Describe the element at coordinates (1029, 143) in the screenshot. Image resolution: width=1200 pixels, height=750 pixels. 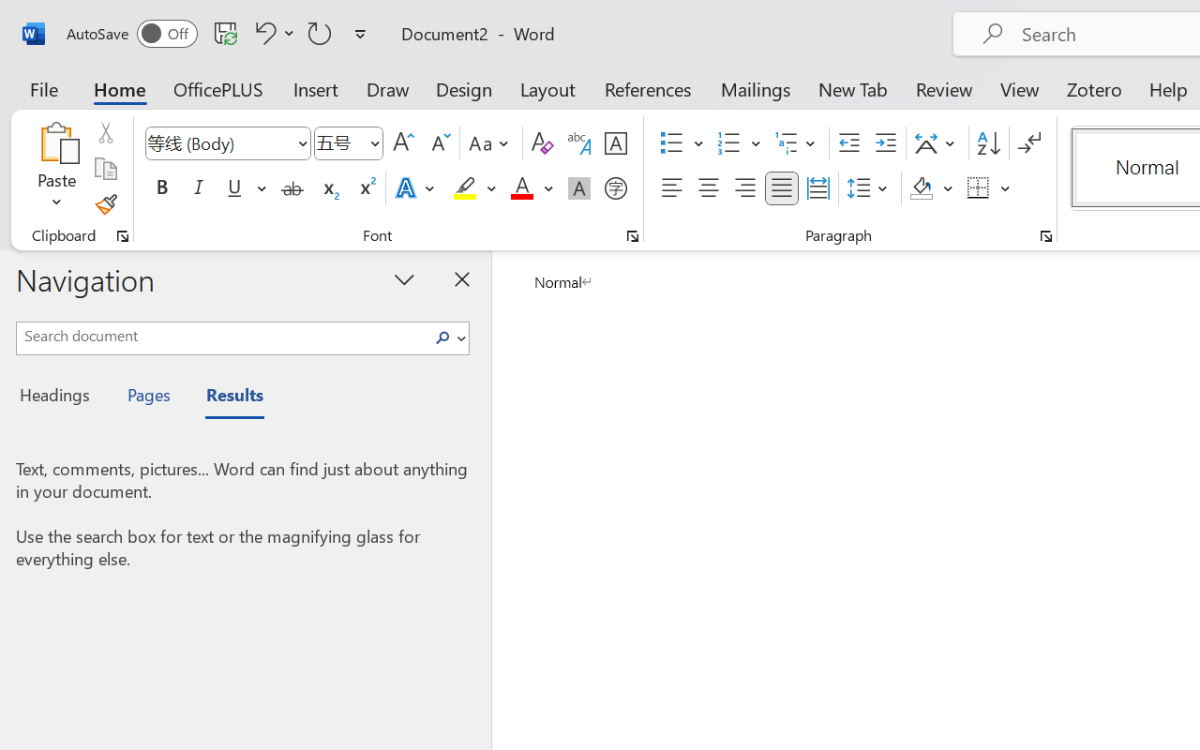
I see `Show/Hide Editing Marks` at that location.